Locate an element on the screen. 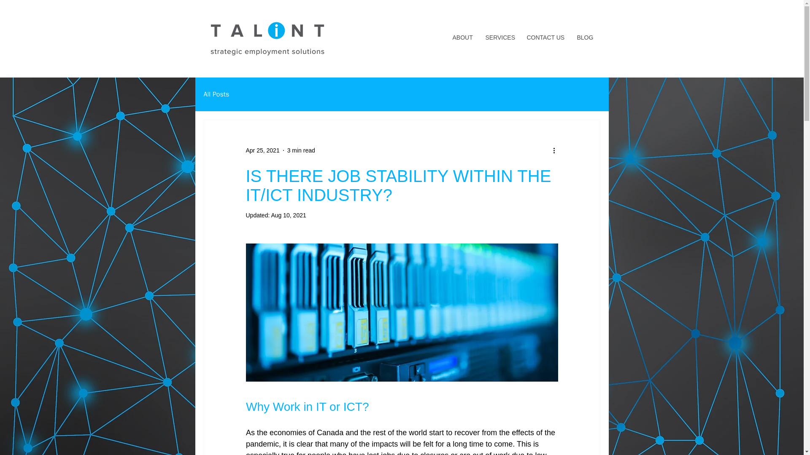 The height and width of the screenshot is (455, 810). CONTACT US is located at coordinates (546, 37).